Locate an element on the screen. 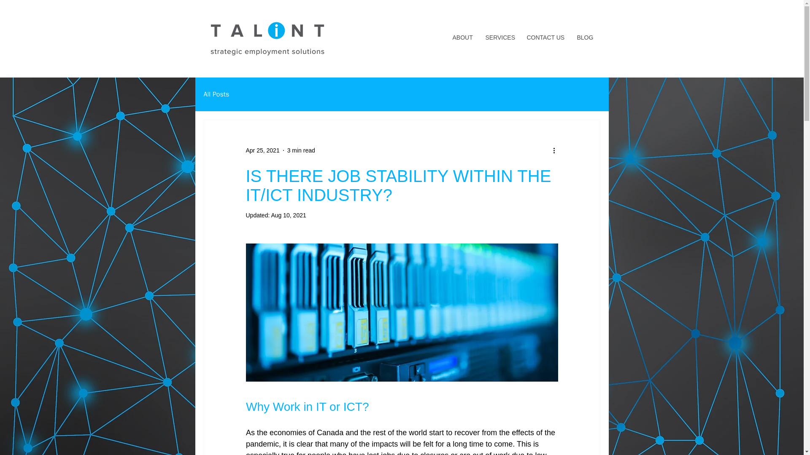 The height and width of the screenshot is (455, 810). CONTACT US is located at coordinates (546, 37).